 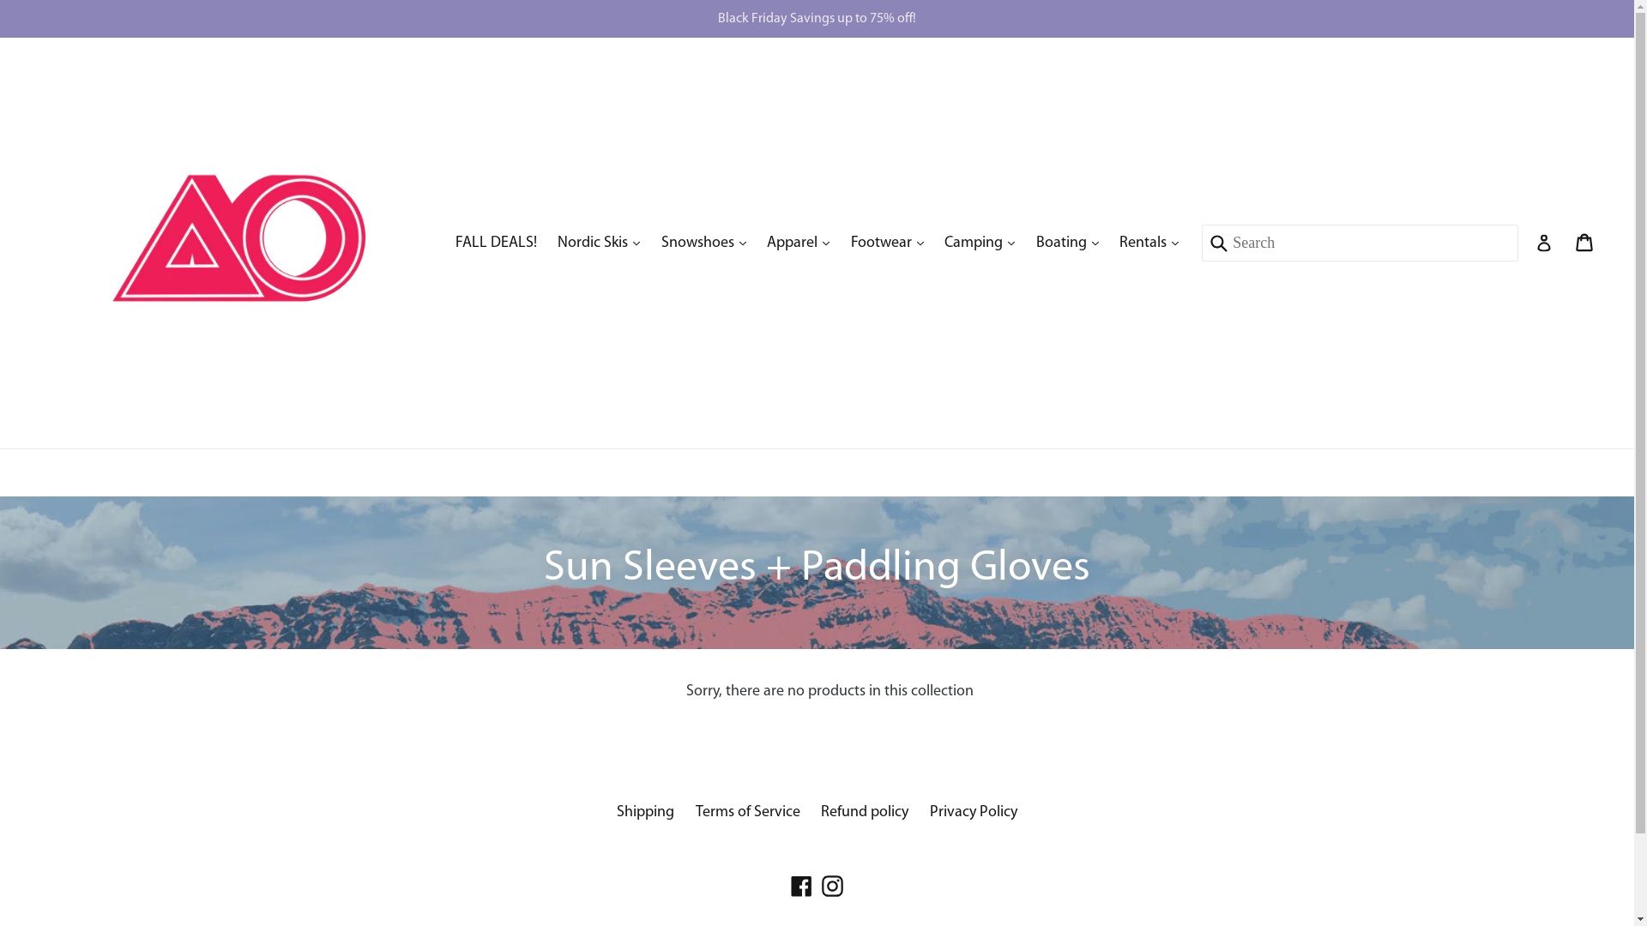 I want to click on Cart
Cart, so click(x=1585, y=243).